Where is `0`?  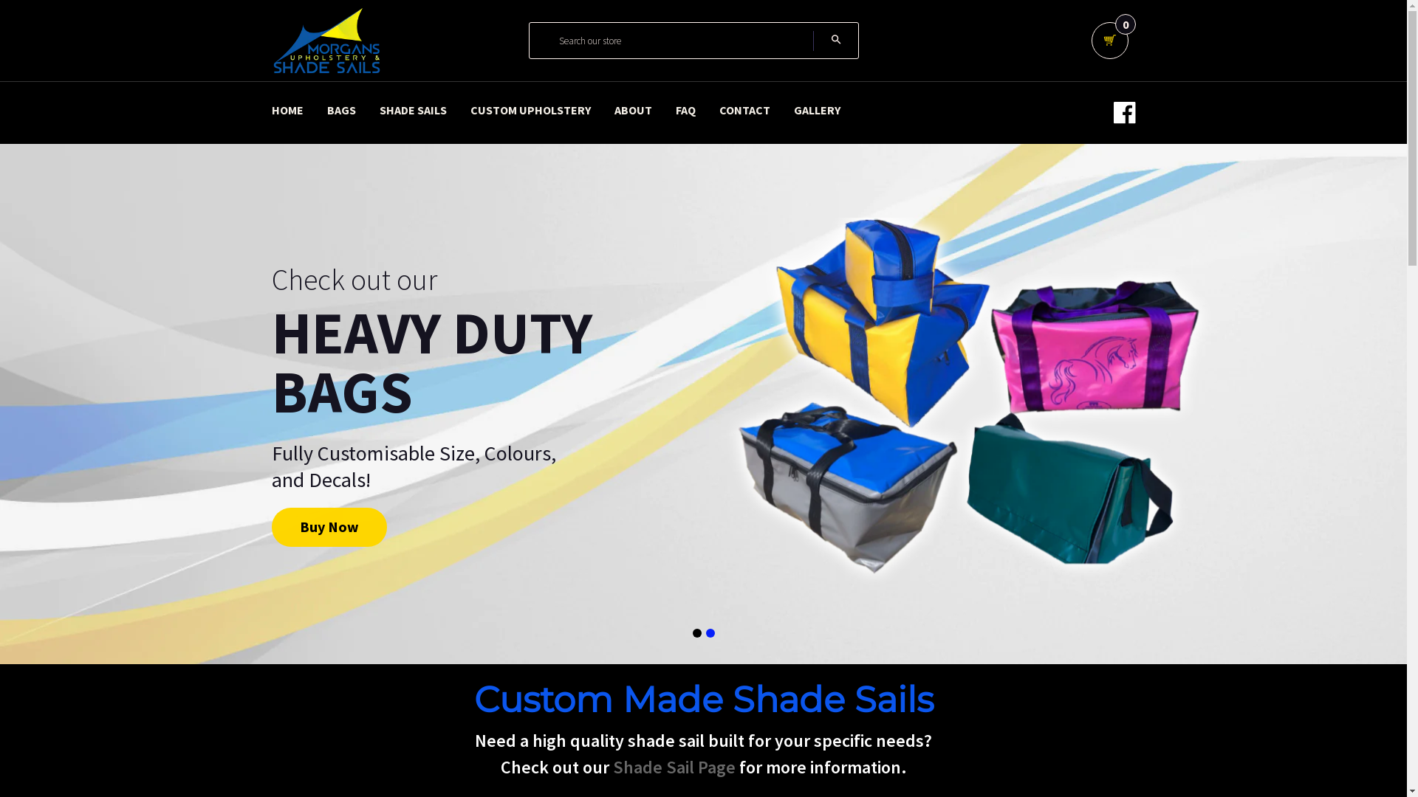 0 is located at coordinates (1110, 41).